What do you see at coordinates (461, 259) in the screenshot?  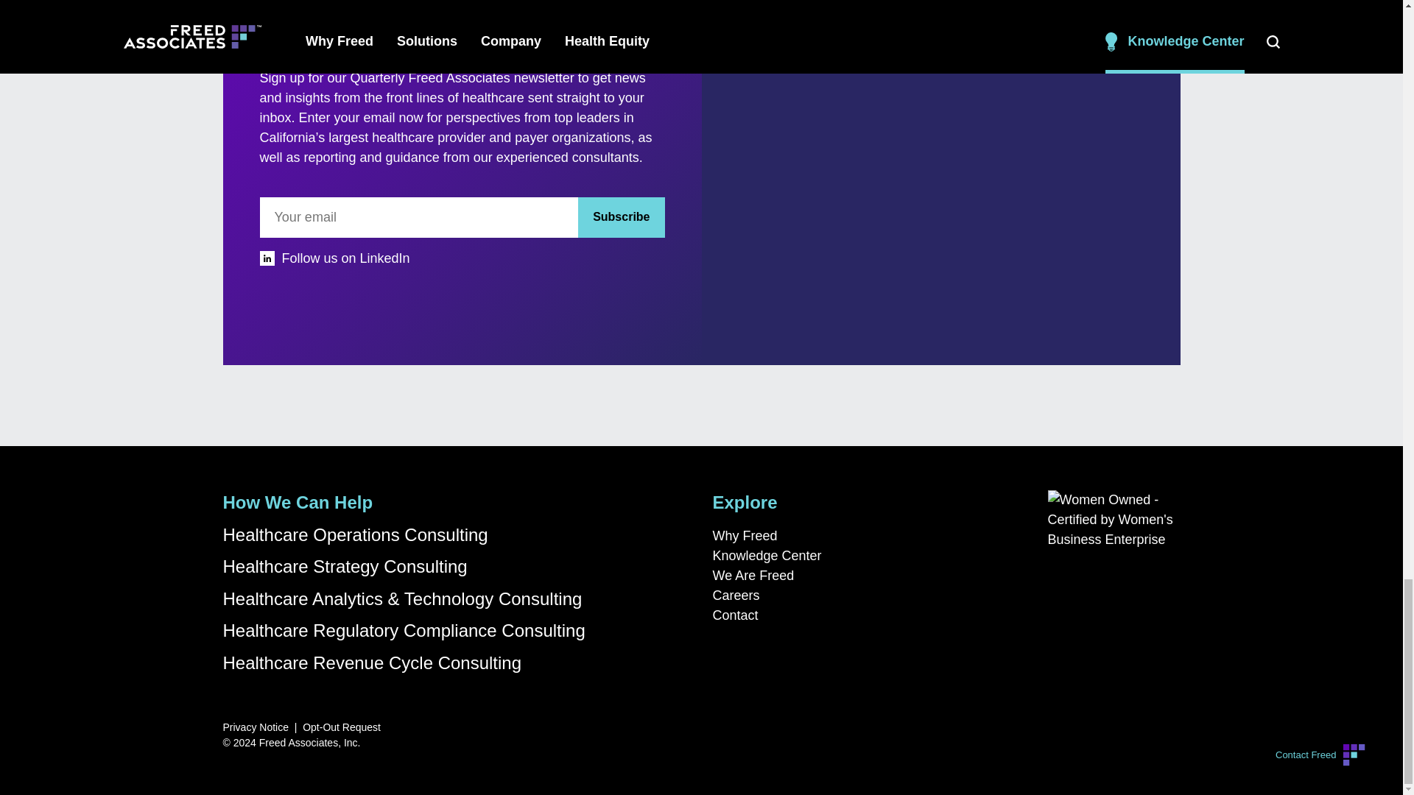 I see `Follow us on LinkedIn` at bounding box center [461, 259].